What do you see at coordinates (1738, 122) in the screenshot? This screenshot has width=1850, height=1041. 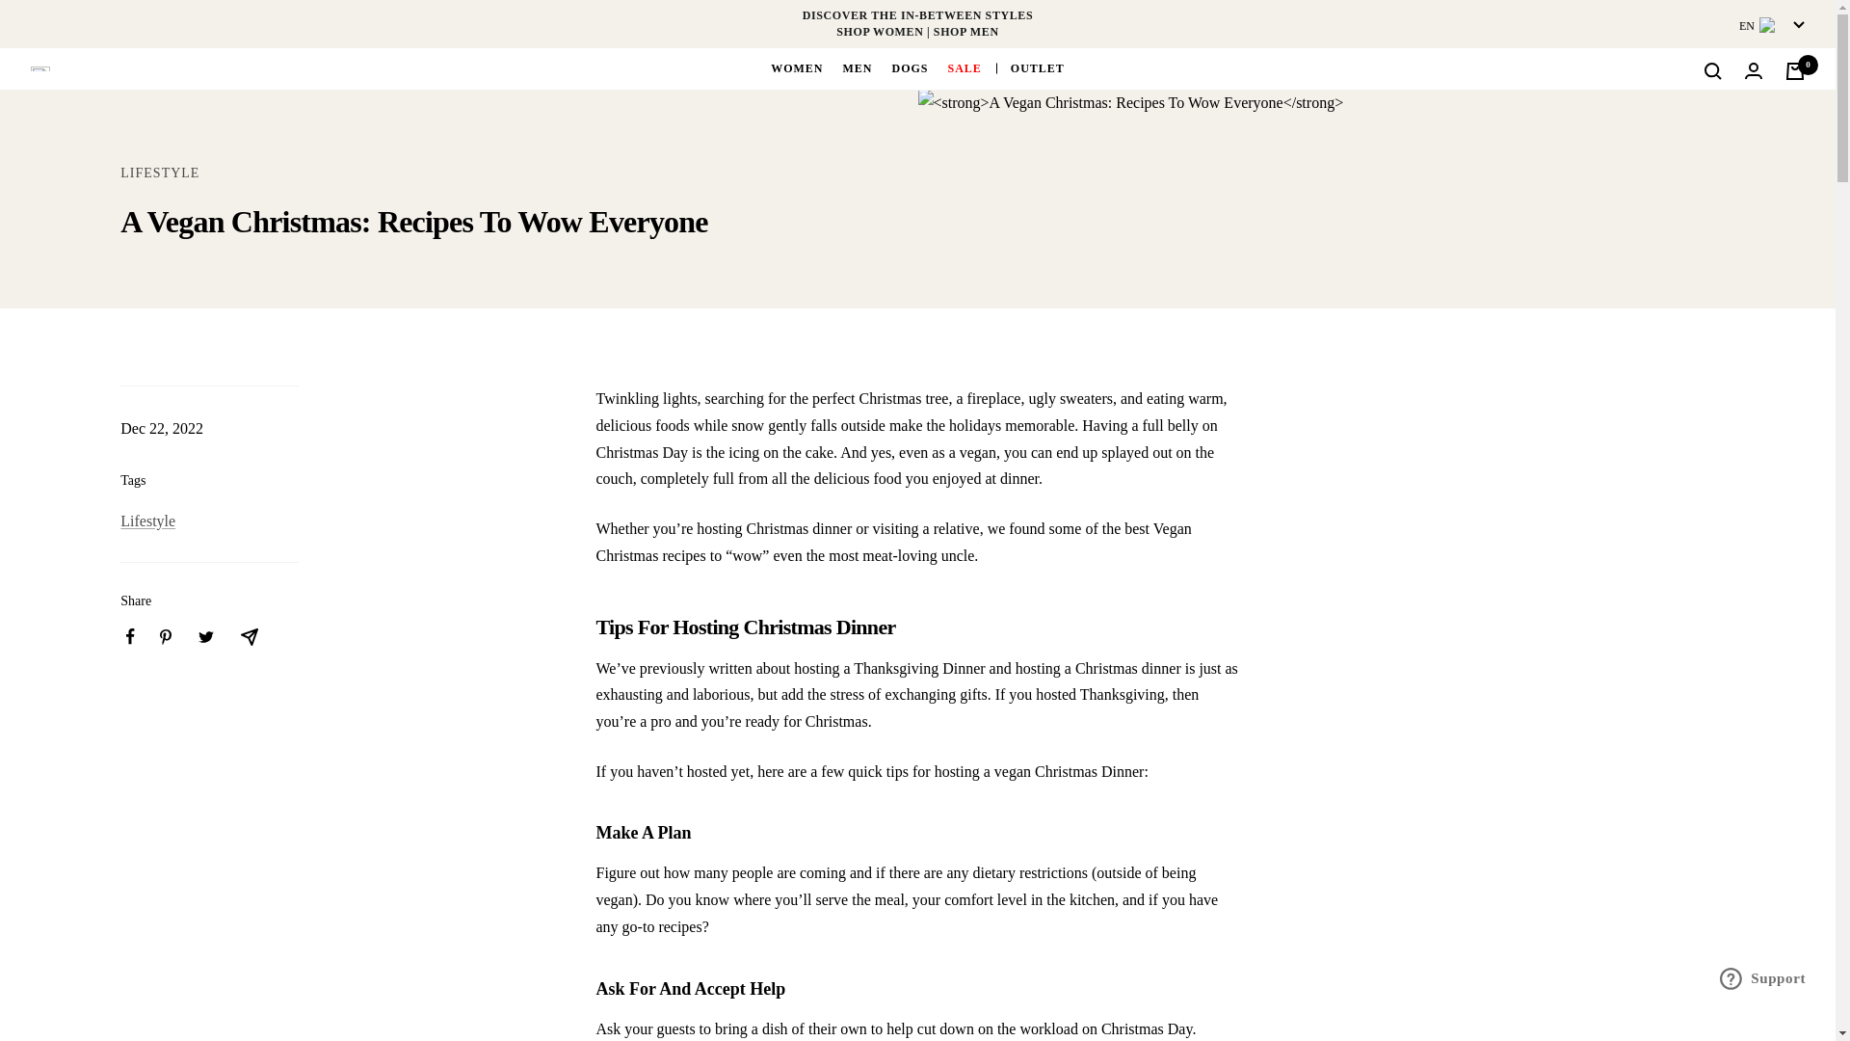 I see `CAD` at bounding box center [1738, 122].